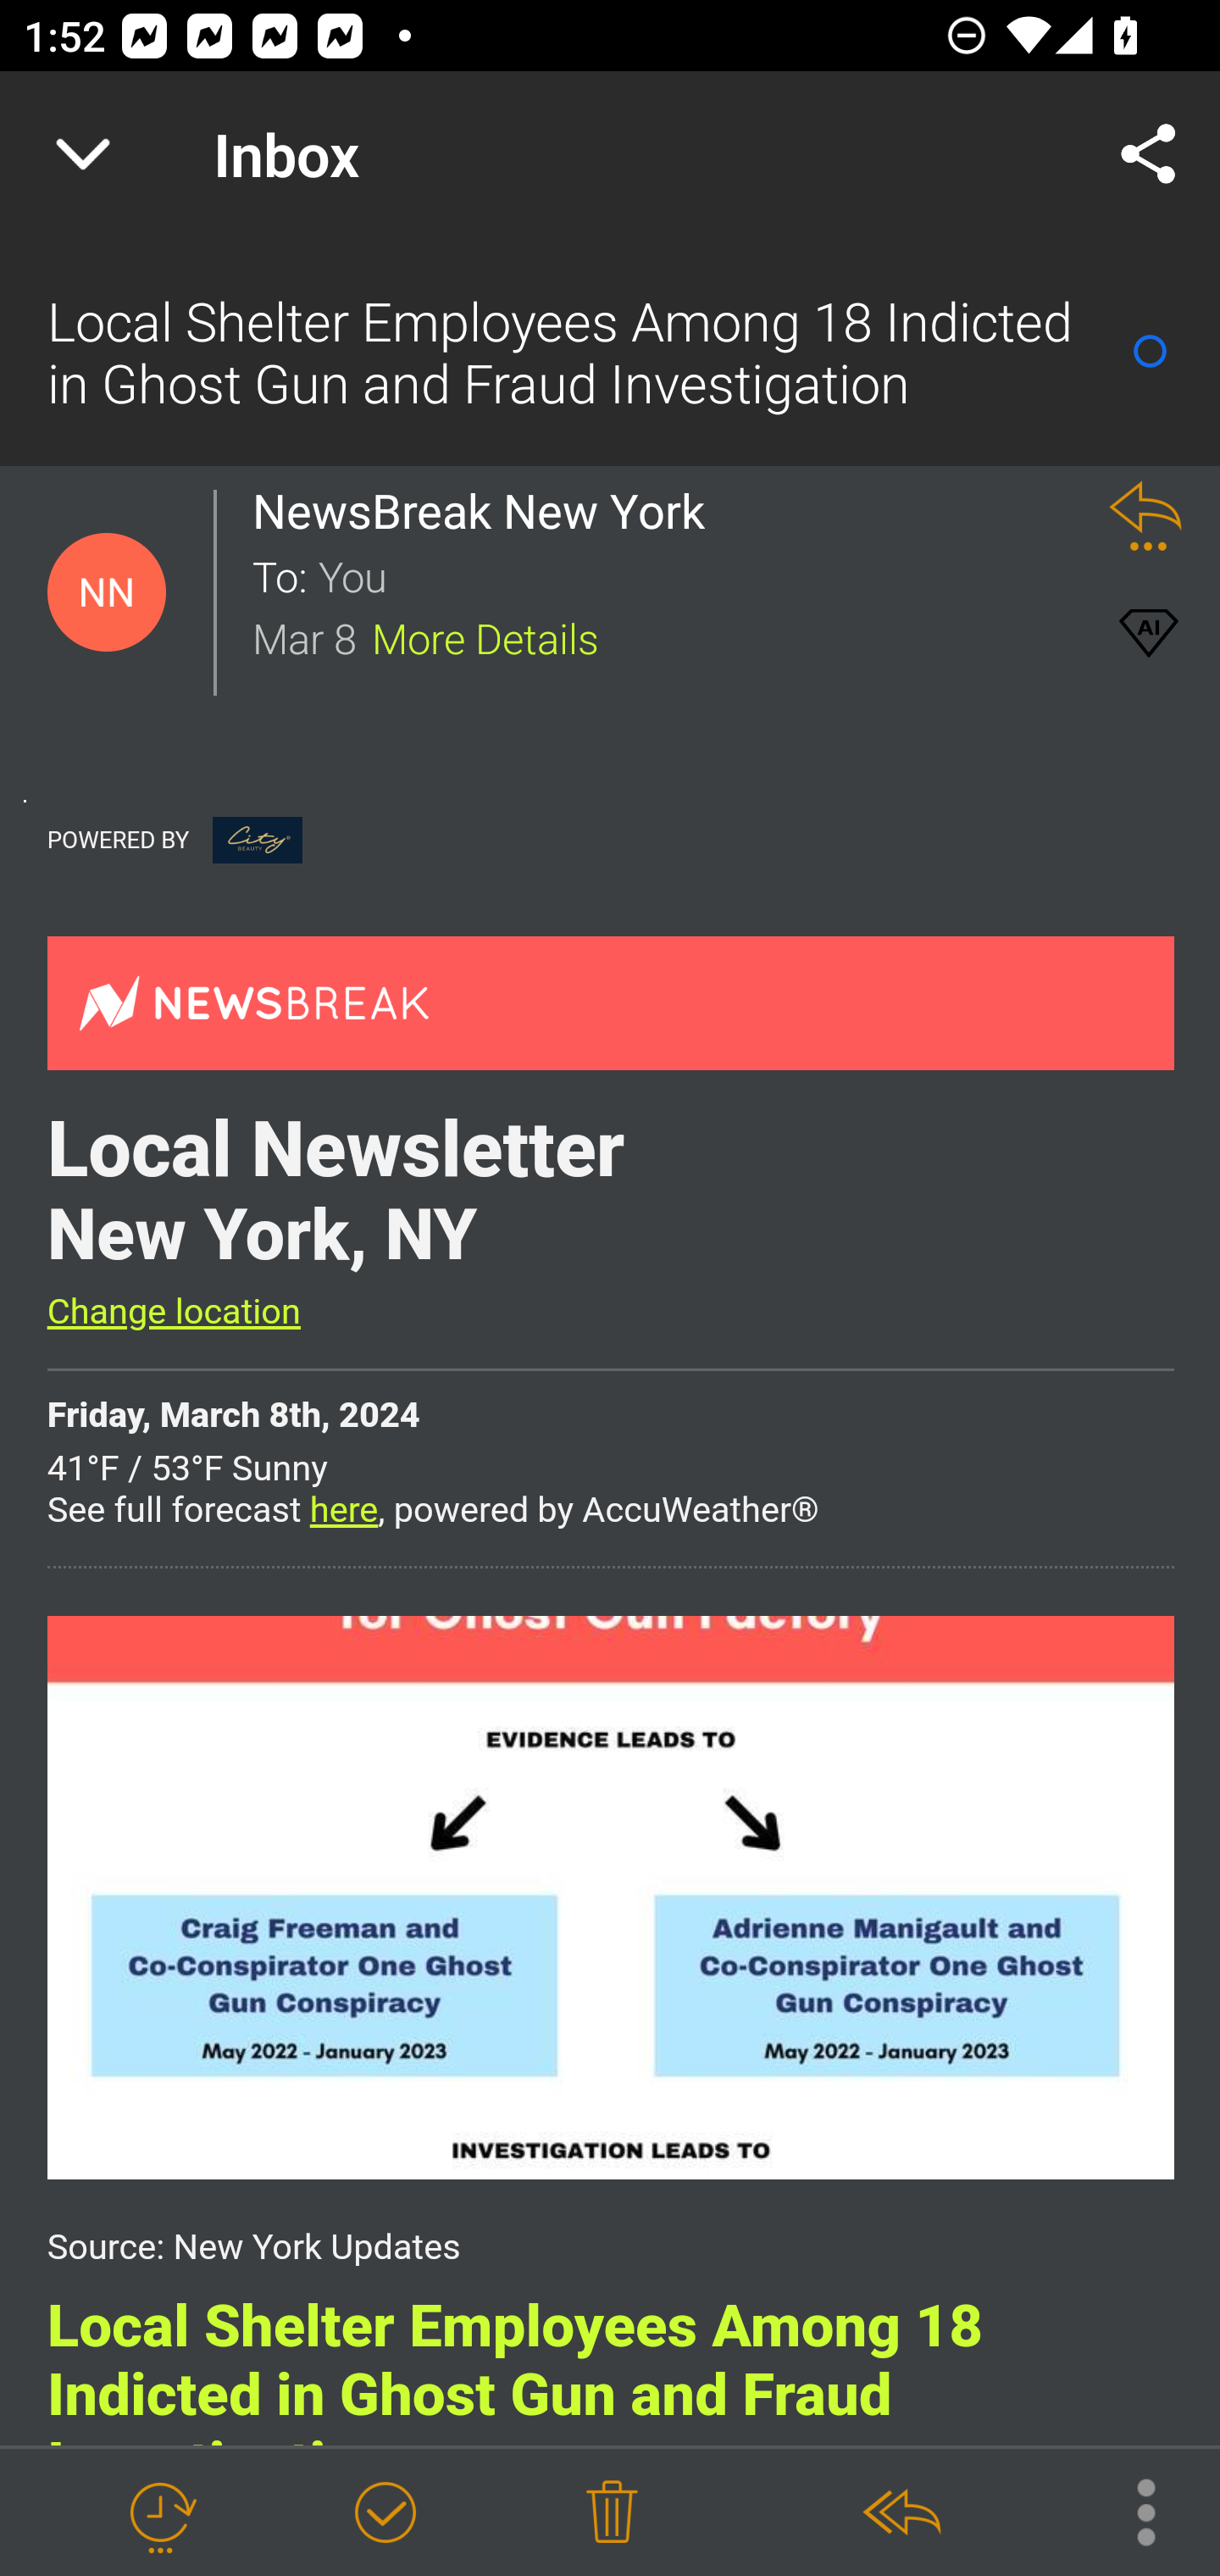 Image resolution: width=1220 pixels, height=2576 pixels. I want to click on More Options, so click(1129, 2510).